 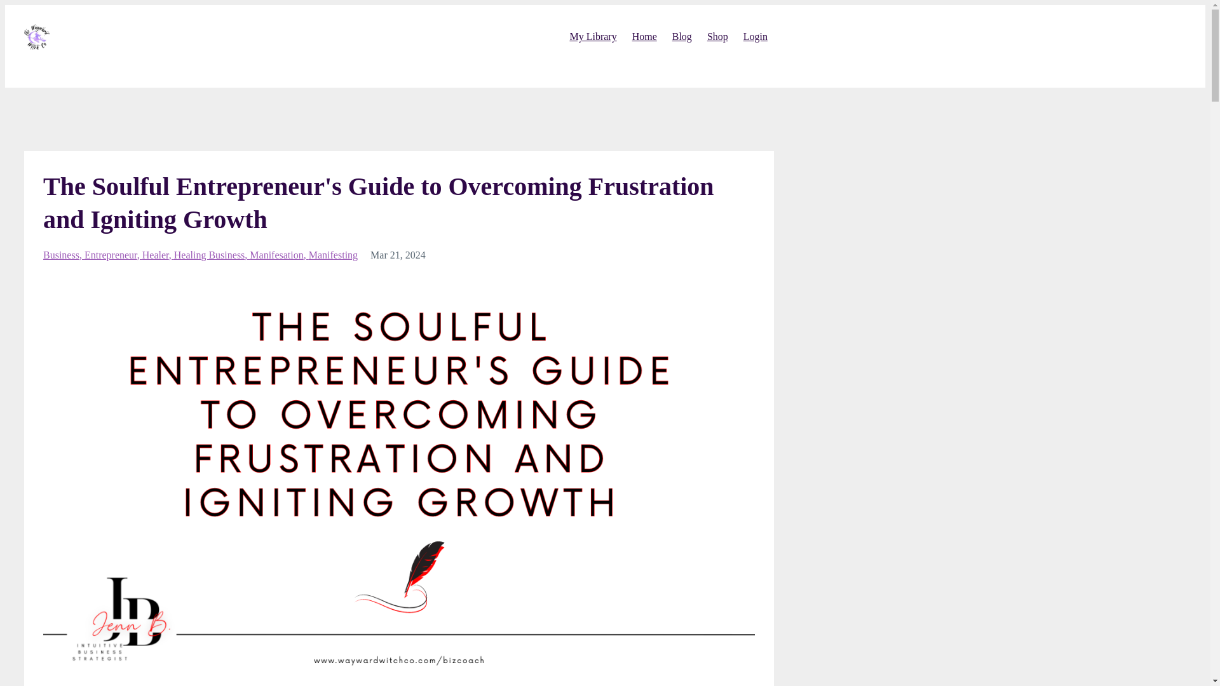 What do you see at coordinates (755, 36) in the screenshot?
I see `Login` at bounding box center [755, 36].